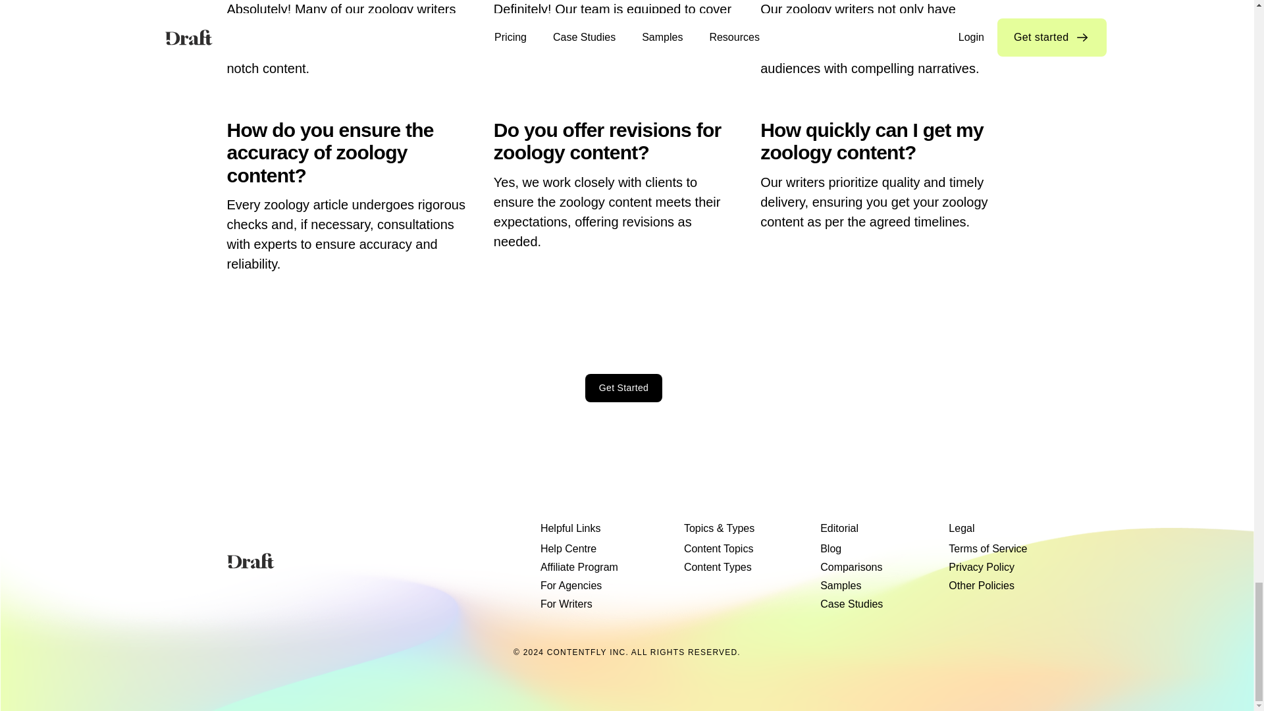 This screenshot has width=1264, height=711. What do you see at coordinates (987, 548) in the screenshot?
I see `Terms of Service` at bounding box center [987, 548].